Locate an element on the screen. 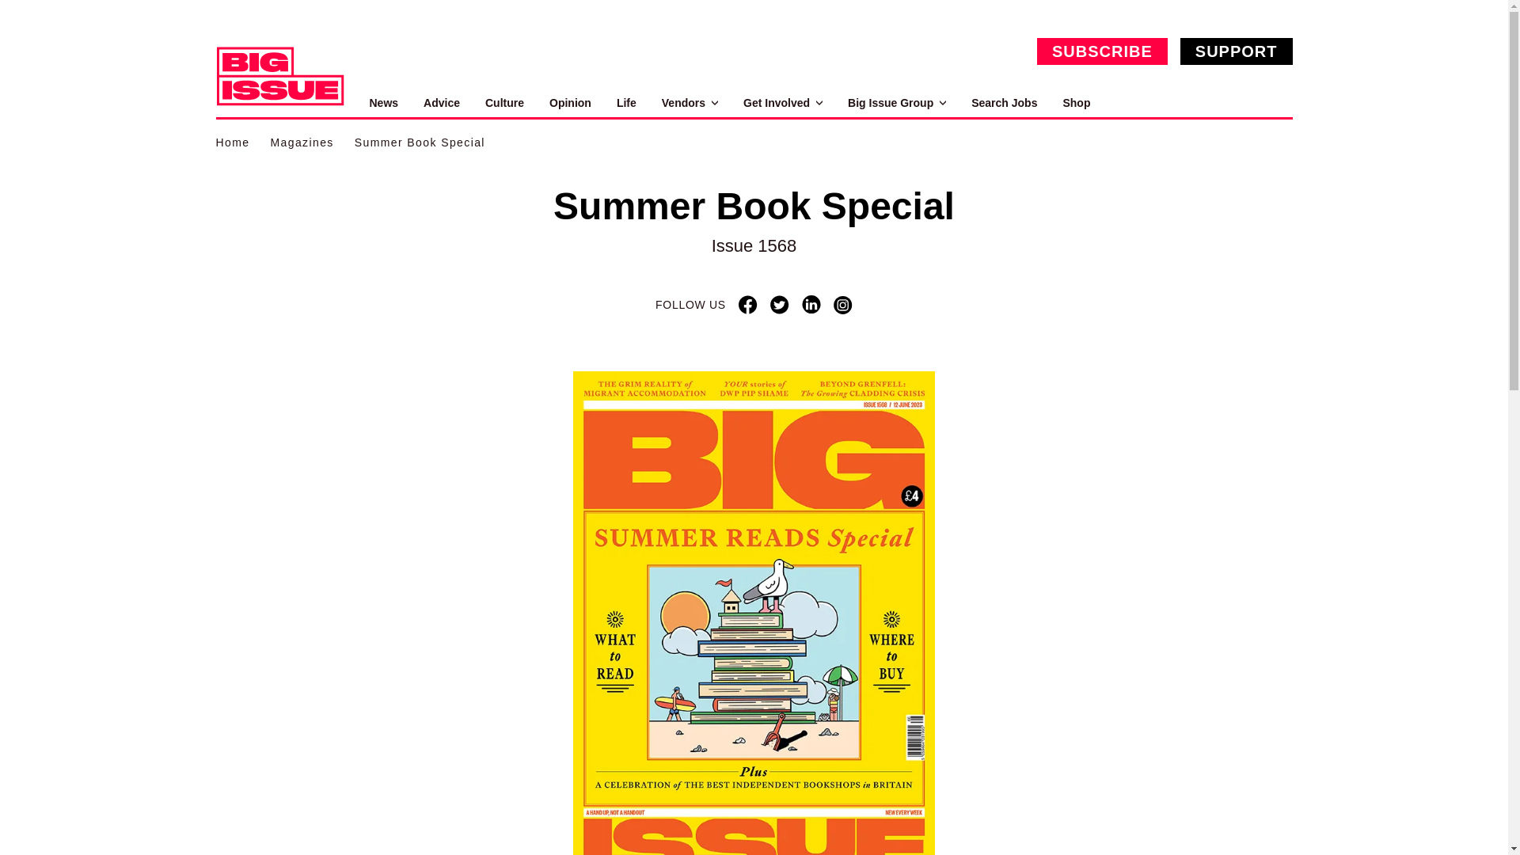 Image resolution: width=1520 pixels, height=855 pixels. Big Issue Group is located at coordinates (896, 103).